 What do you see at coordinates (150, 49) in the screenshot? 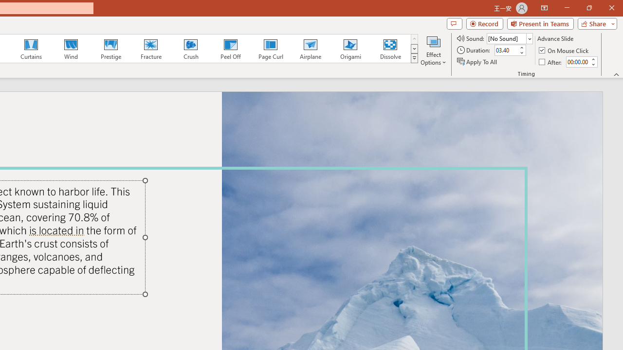
I see `Fracture` at bounding box center [150, 49].